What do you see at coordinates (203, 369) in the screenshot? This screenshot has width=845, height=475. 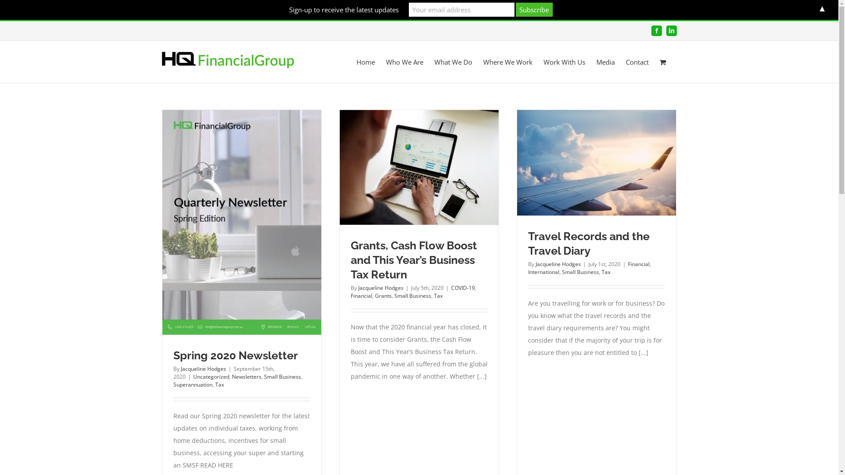 I see `Jacqueline Hodges` at bounding box center [203, 369].